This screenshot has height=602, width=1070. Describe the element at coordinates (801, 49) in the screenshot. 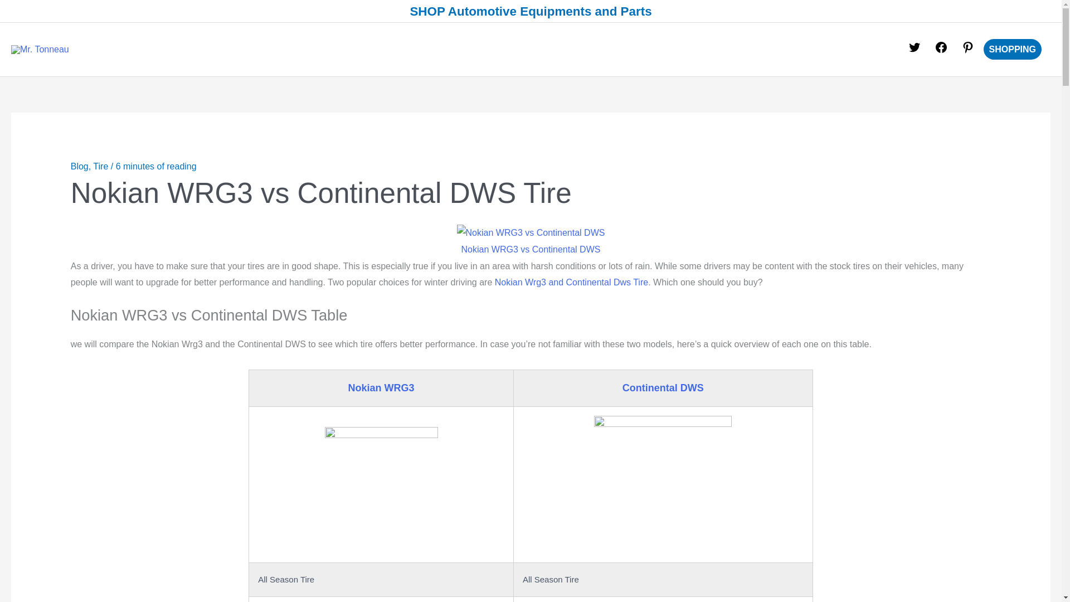

I see `Contact Us` at that location.